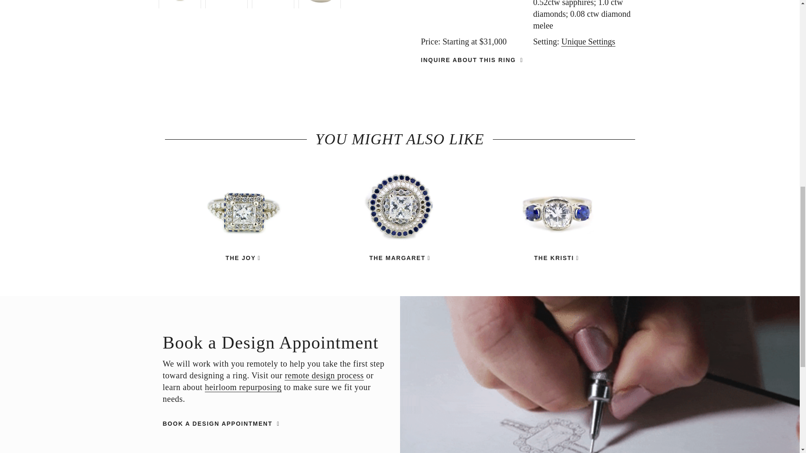 Image resolution: width=806 pixels, height=453 pixels. What do you see at coordinates (243, 258) in the screenshot?
I see `Princess Cut Diamond Halo Engagement Ring With Sapphires` at bounding box center [243, 258].